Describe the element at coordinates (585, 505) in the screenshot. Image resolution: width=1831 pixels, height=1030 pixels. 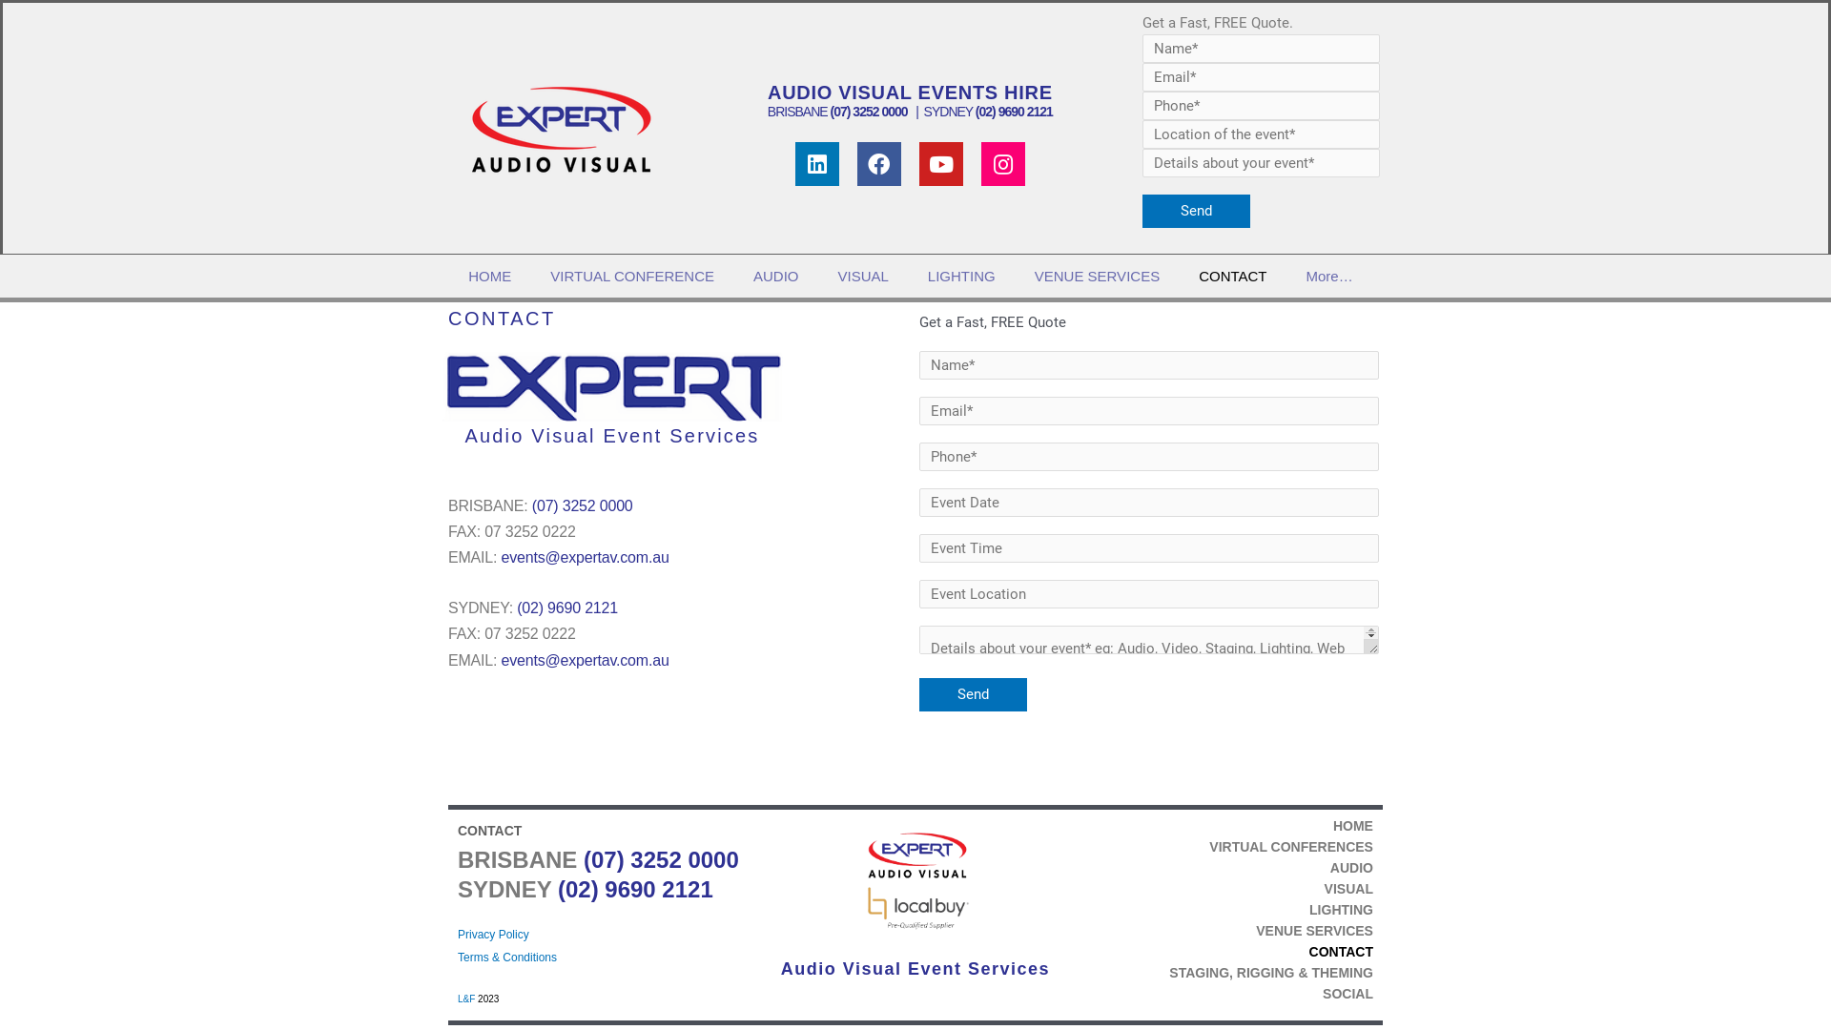
I see `(07) 3252 0000 ` at that location.